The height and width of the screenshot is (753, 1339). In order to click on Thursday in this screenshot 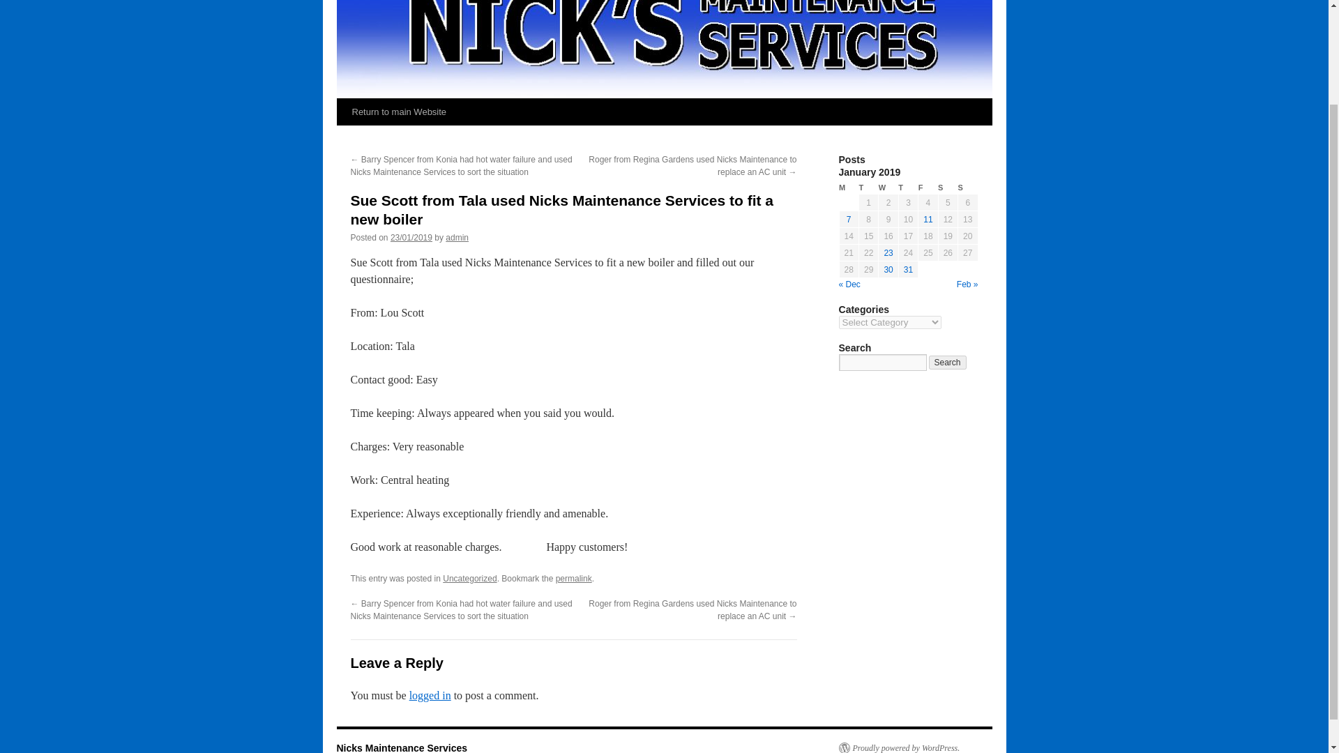, I will do `click(908, 188)`.